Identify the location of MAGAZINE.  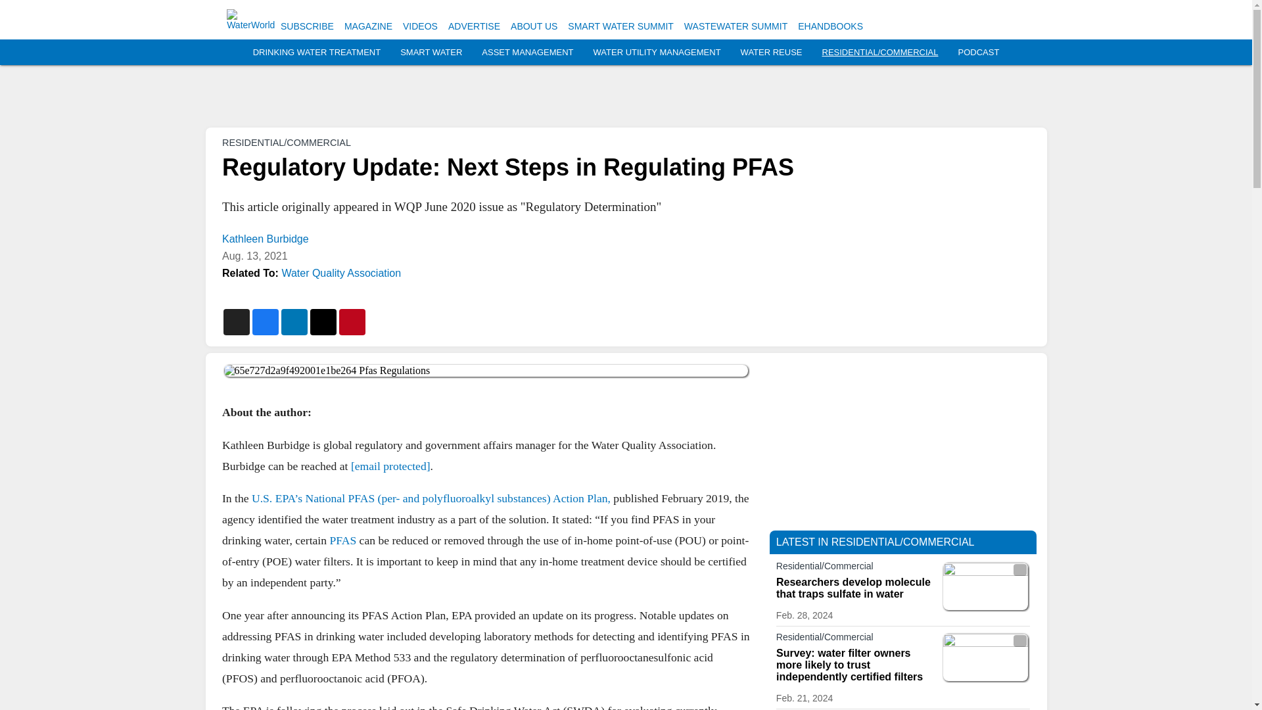
(368, 26).